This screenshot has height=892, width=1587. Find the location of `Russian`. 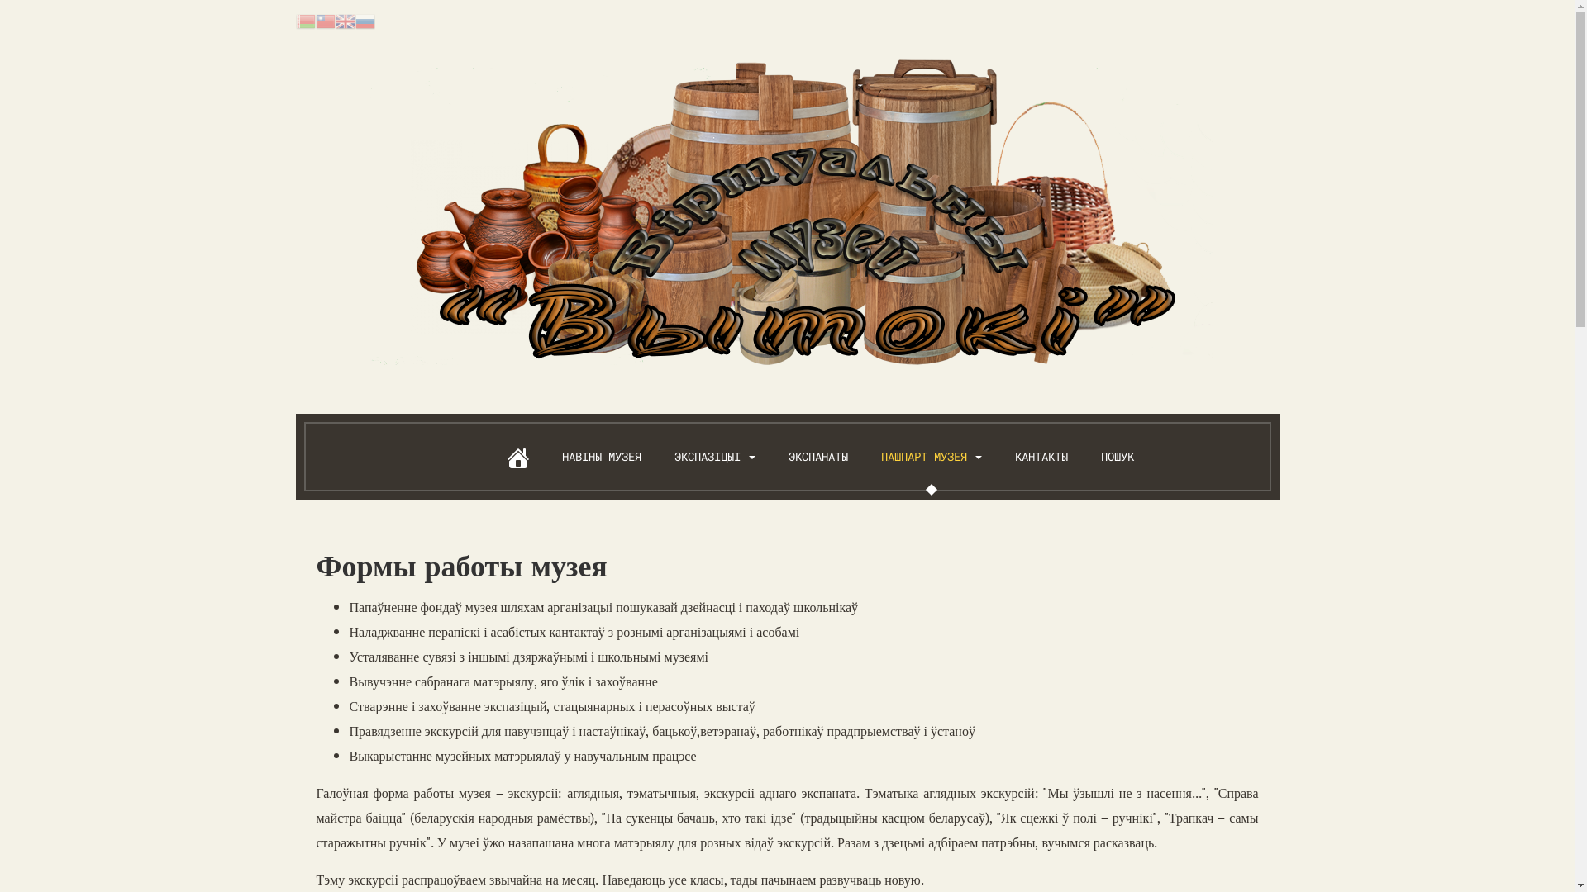

Russian is located at coordinates (365, 20).